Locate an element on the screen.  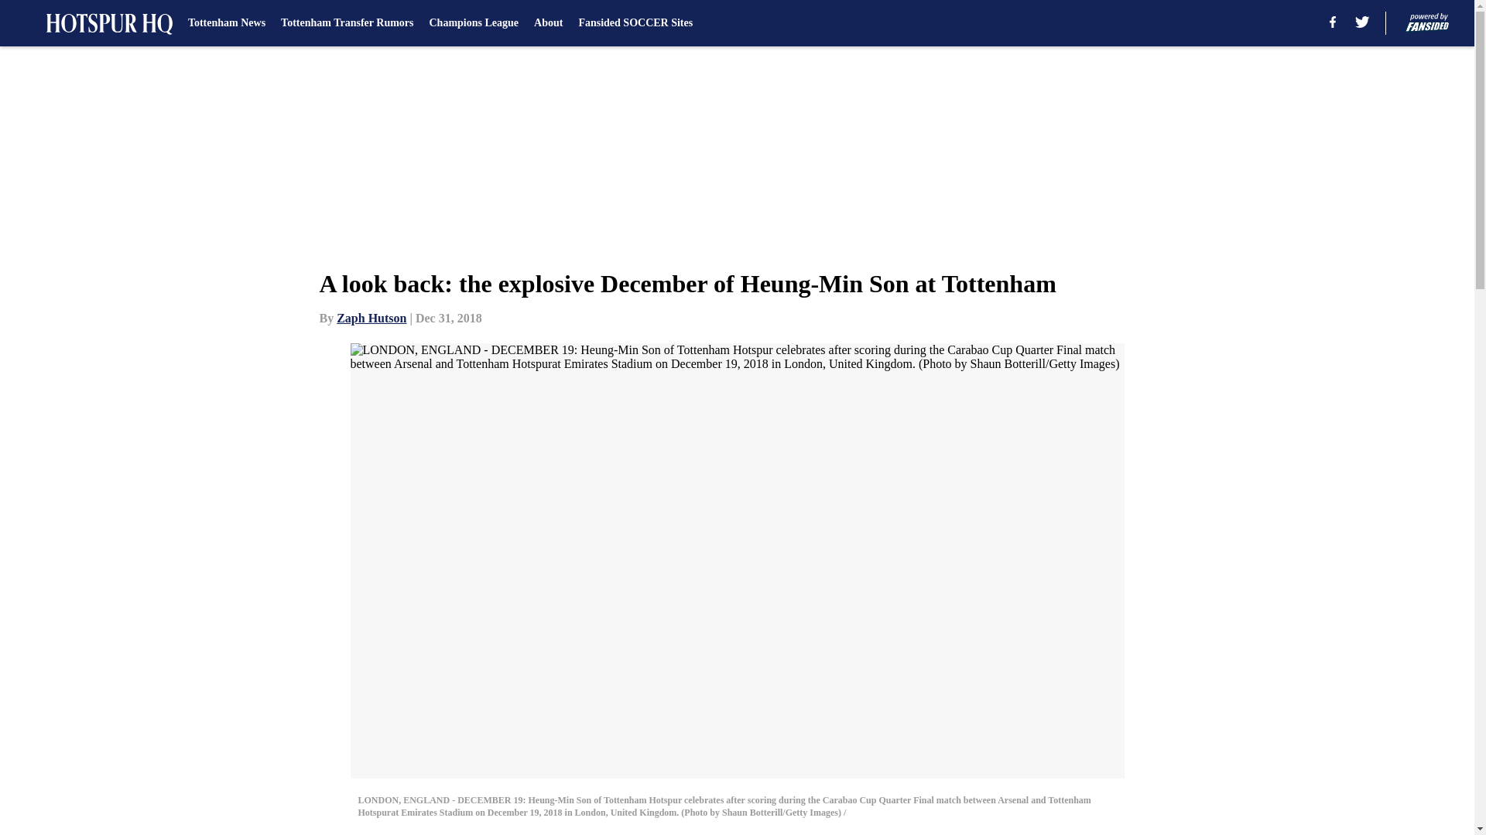
Fansided SOCCER Sites is located at coordinates (635, 23).